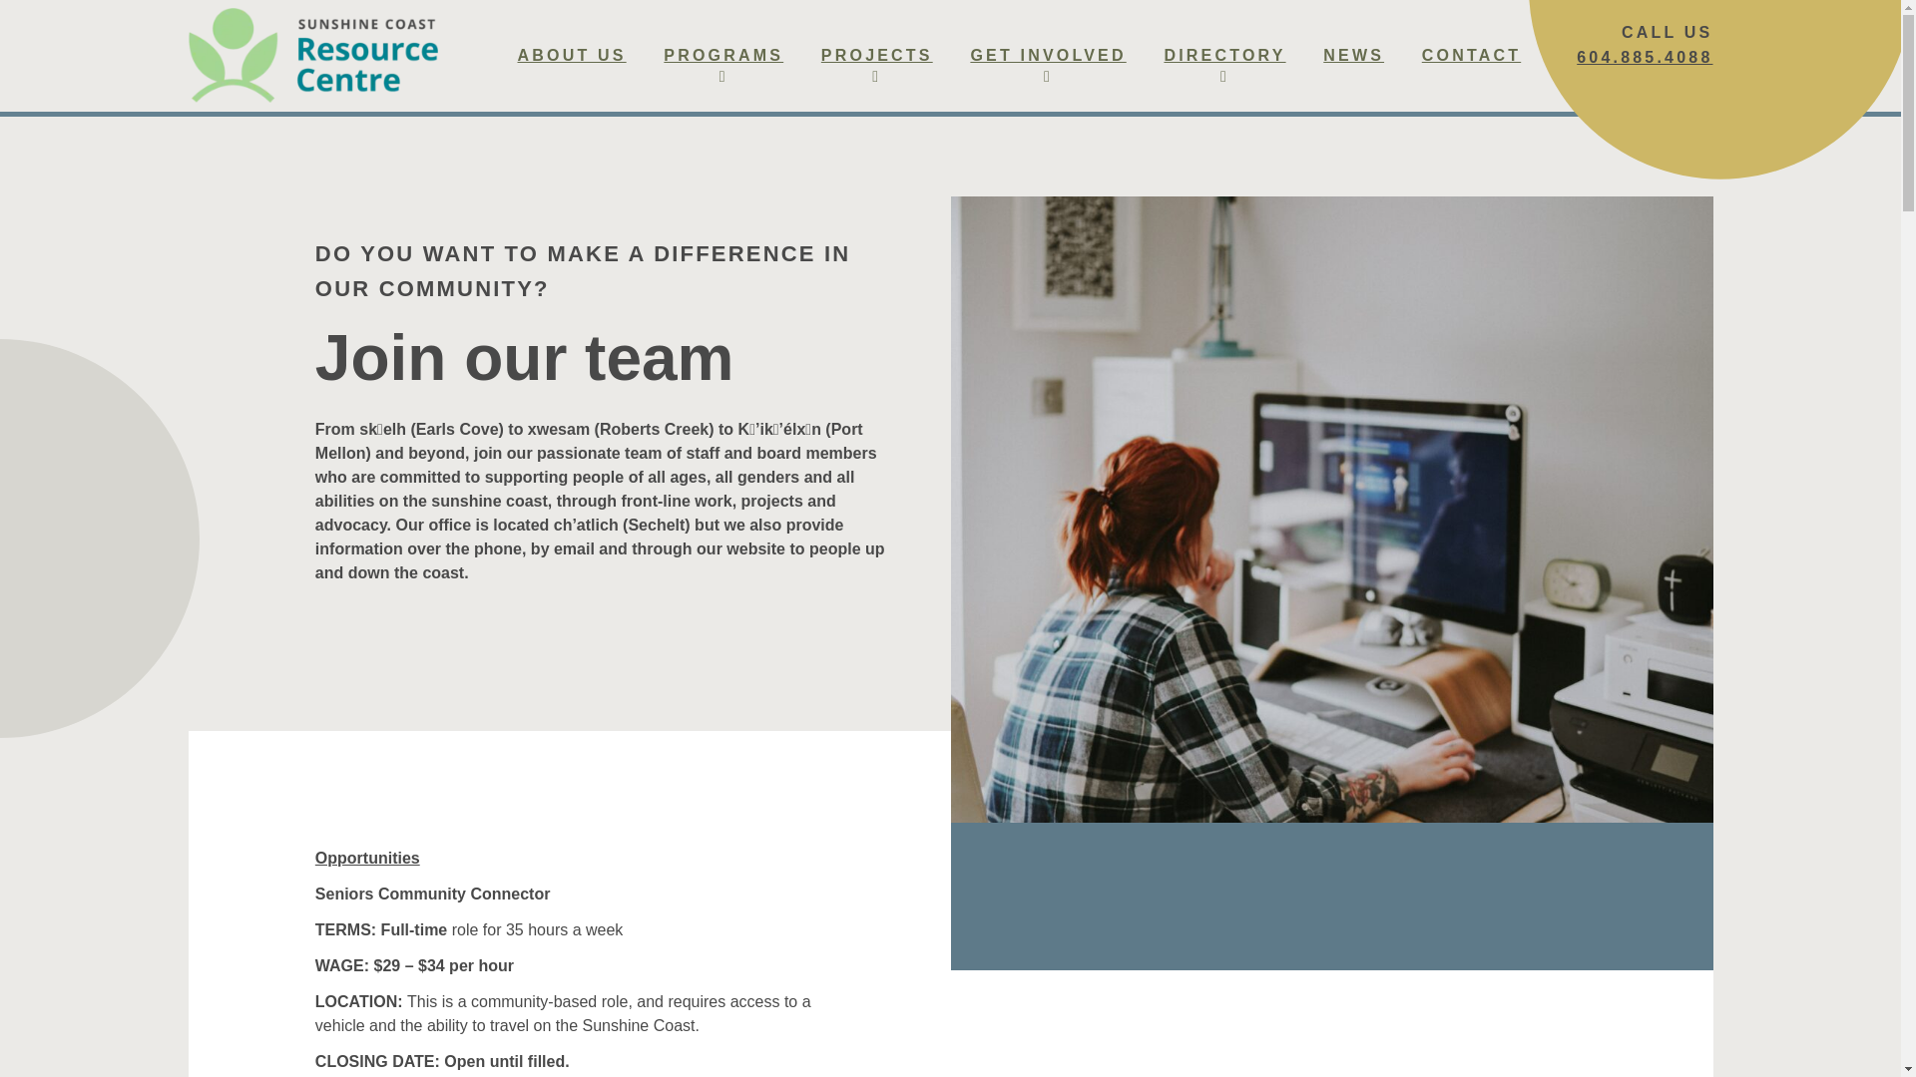 The width and height of the screenshot is (1916, 1077). Describe the element at coordinates (1645, 57) in the screenshot. I see `604.885.4088` at that location.